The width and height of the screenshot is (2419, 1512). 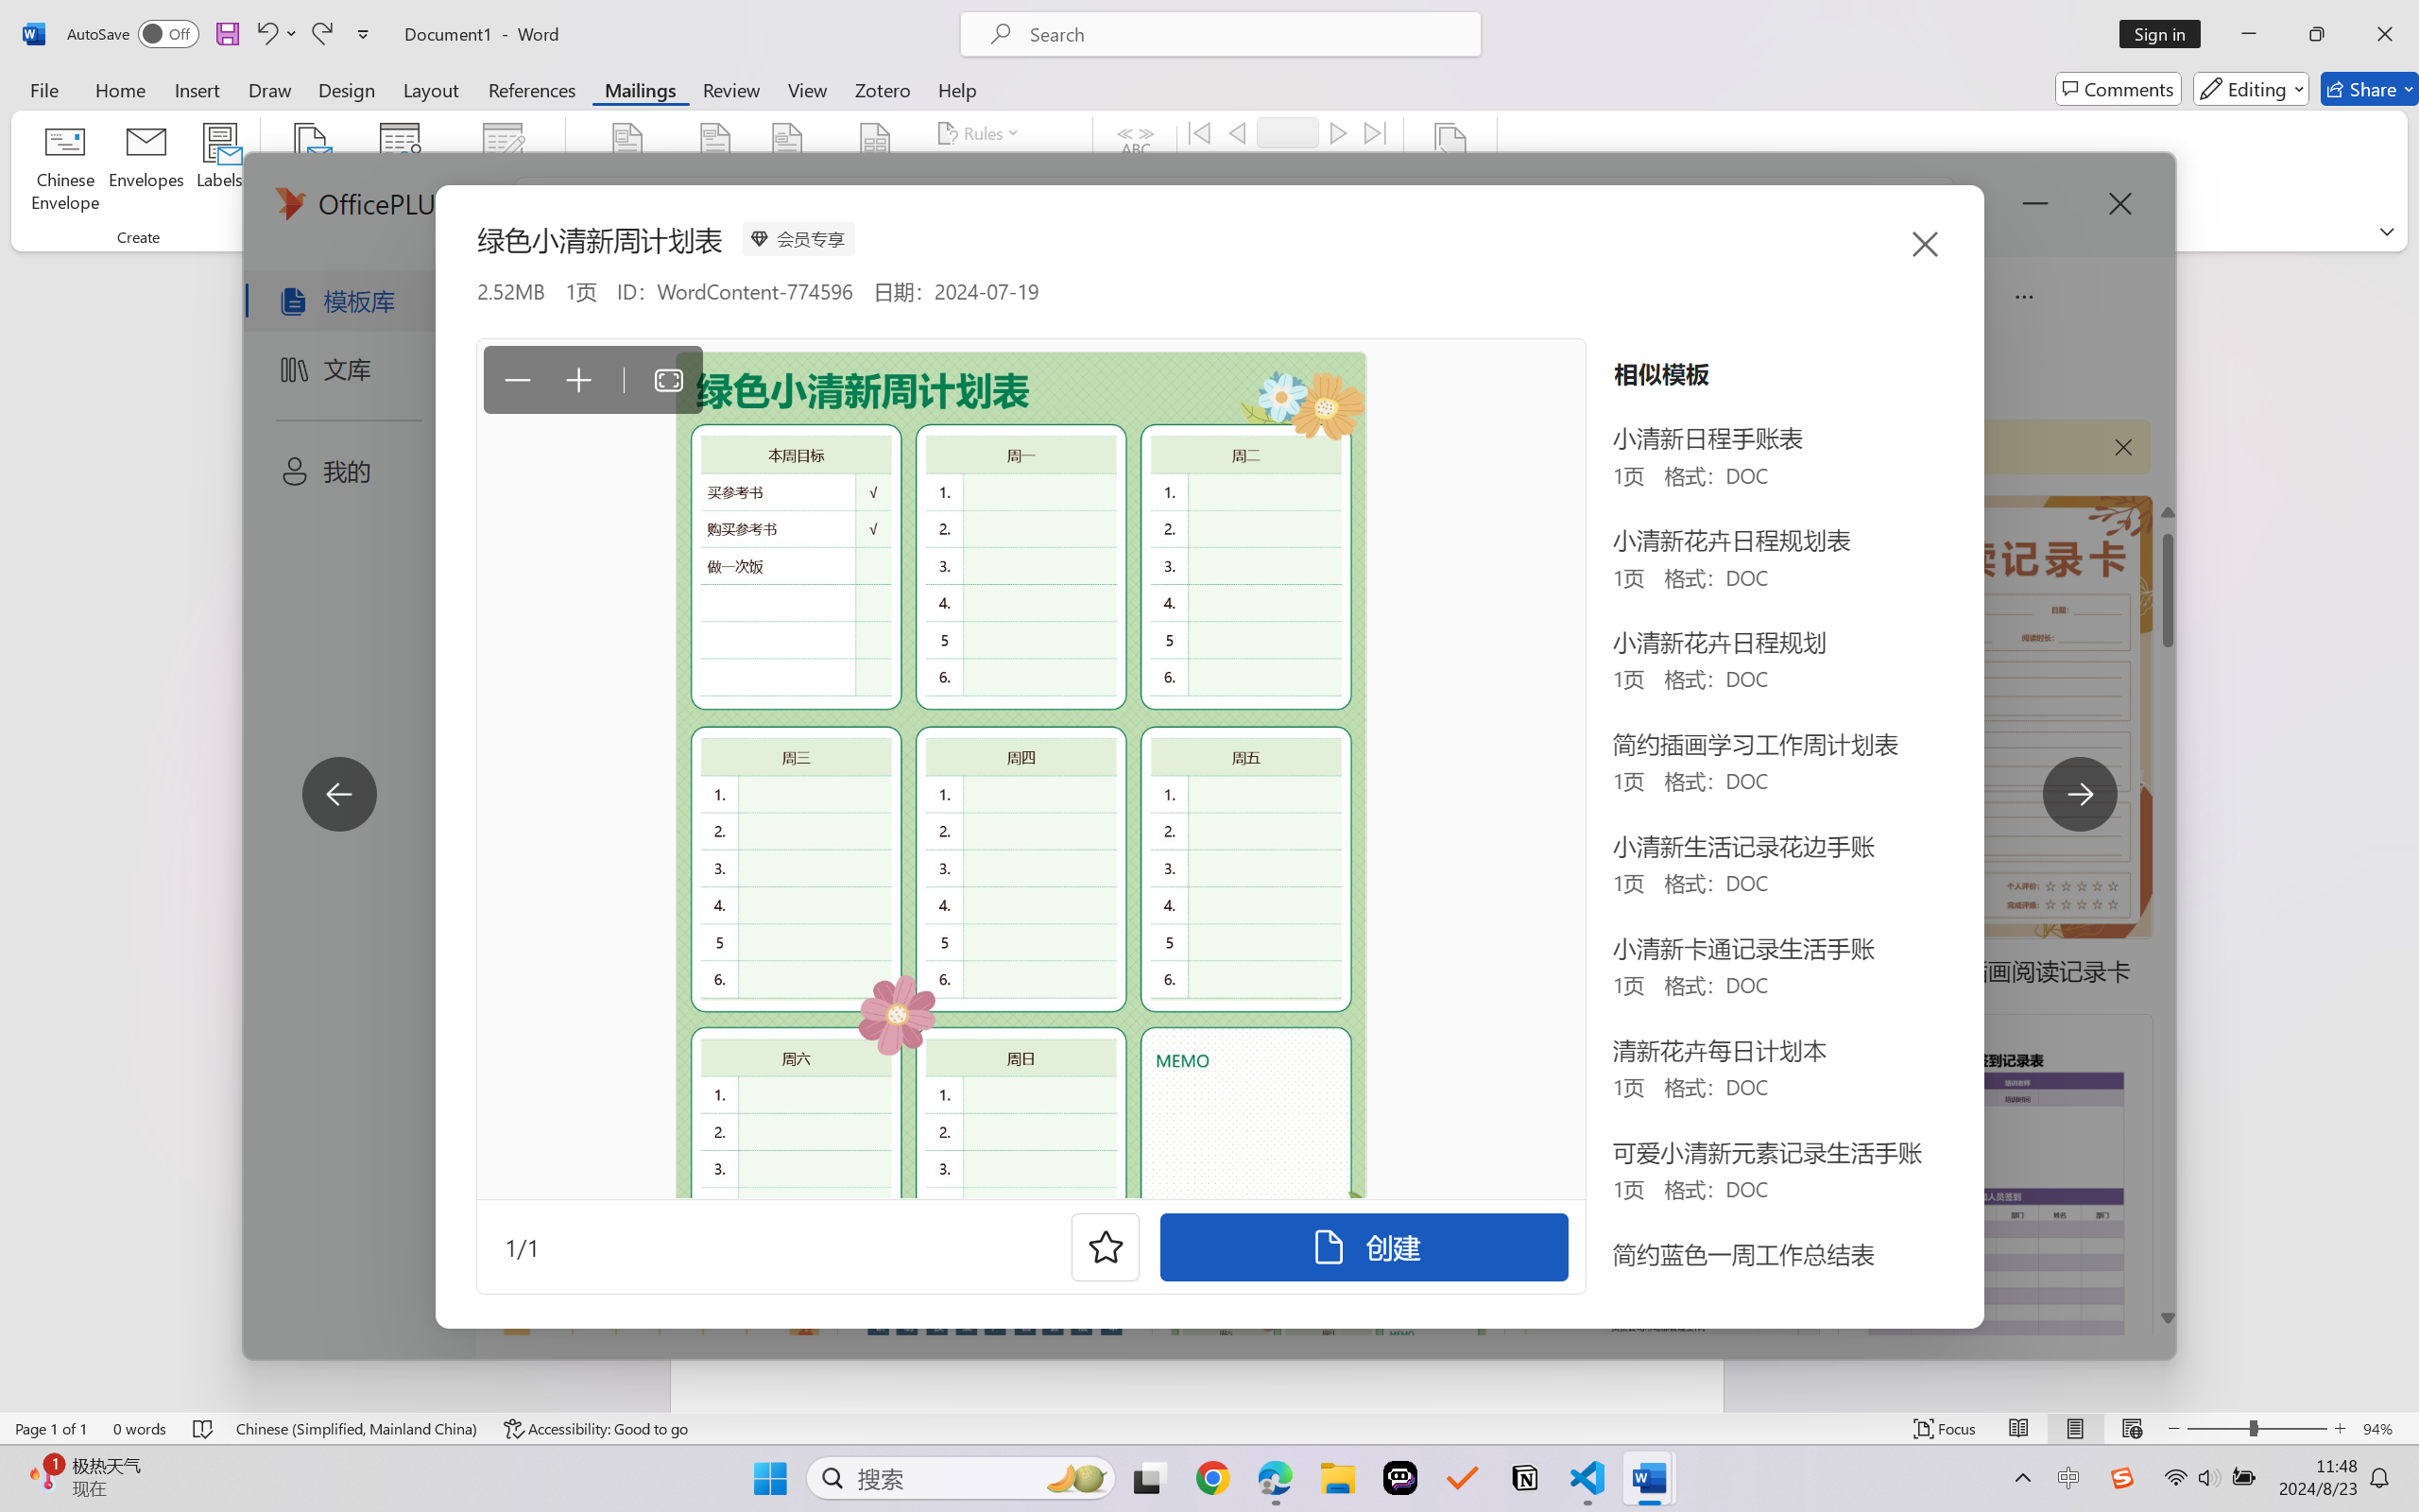 What do you see at coordinates (66, 170) in the screenshot?
I see `Chinese Envelope...` at bounding box center [66, 170].